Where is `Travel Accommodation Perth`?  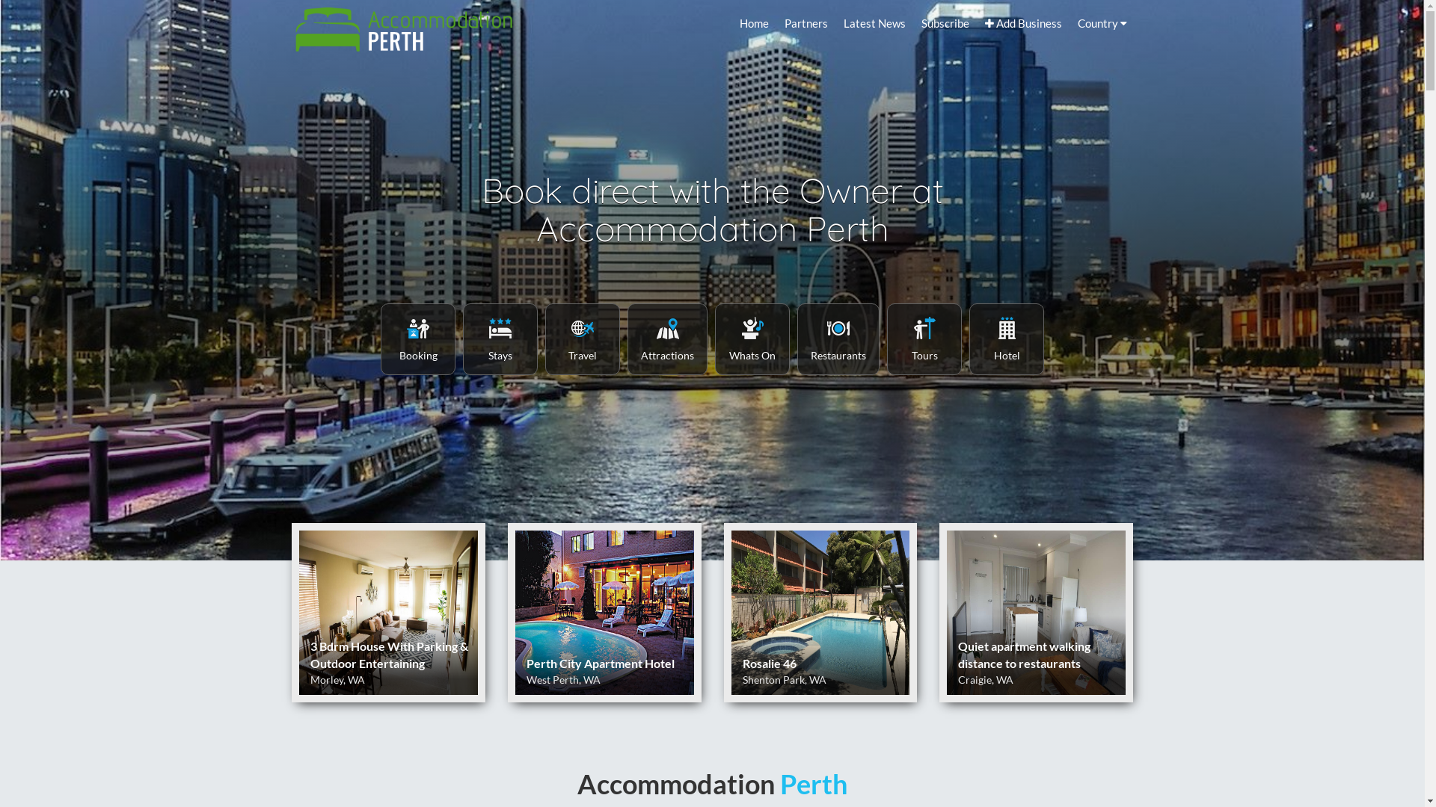 Travel Accommodation Perth is located at coordinates (583, 339).